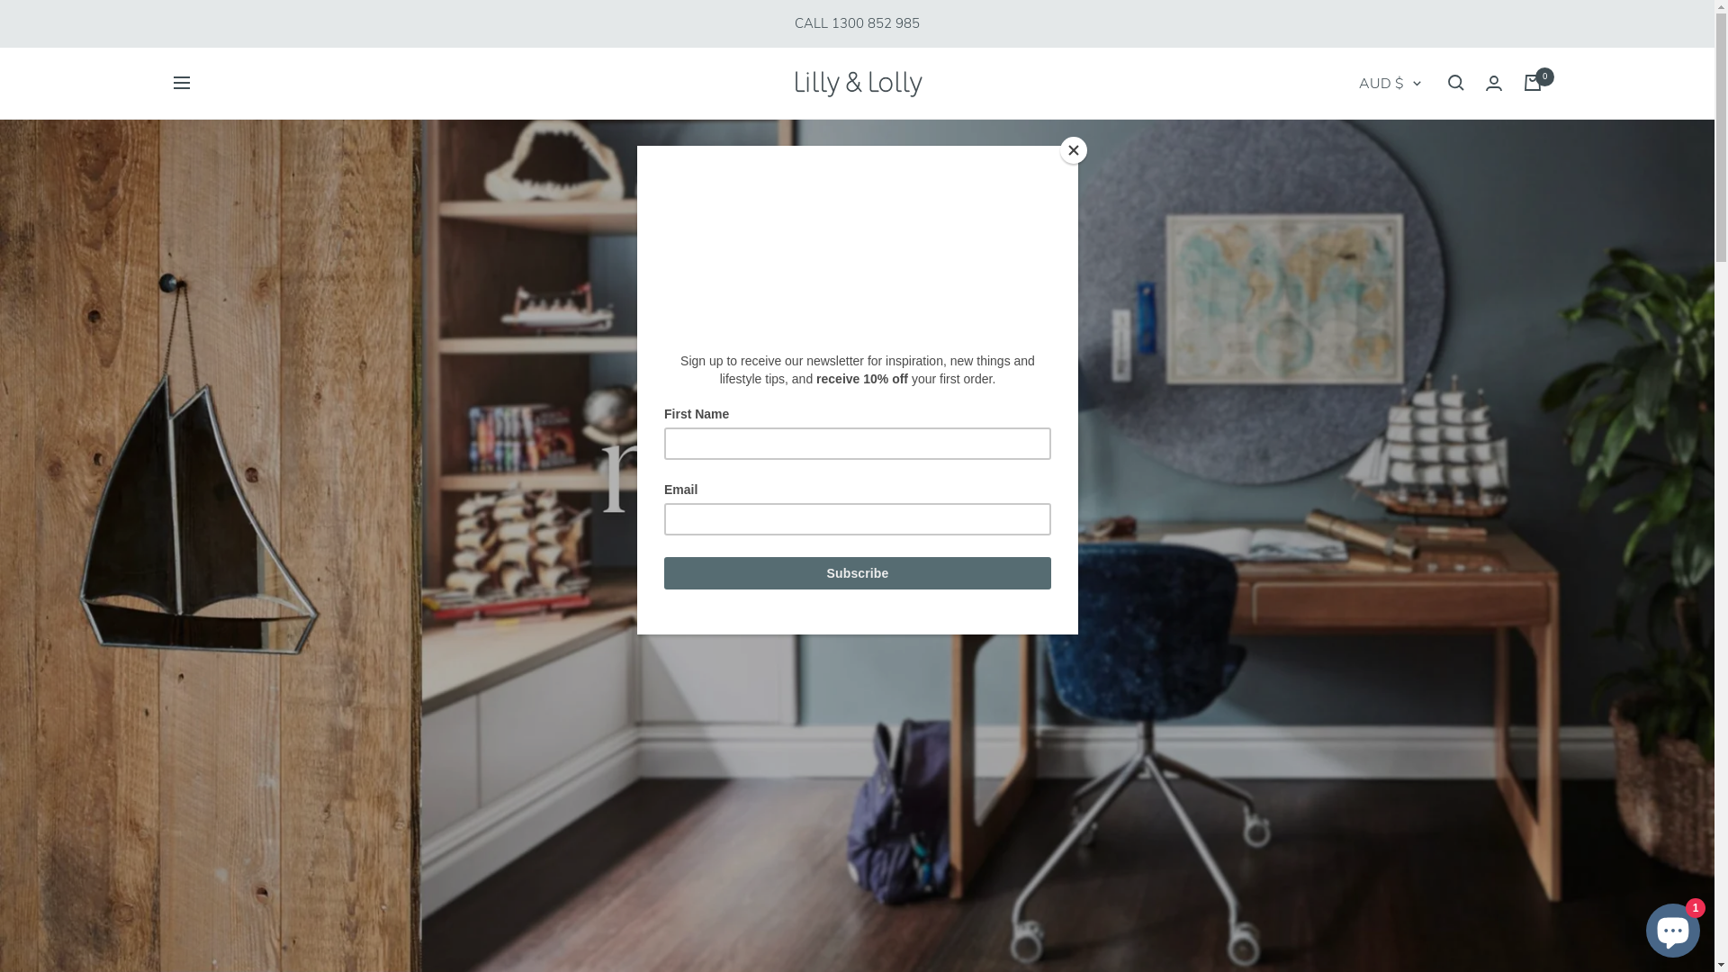 Image resolution: width=1728 pixels, height=972 pixels. What do you see at coordinates (1371, 772) in the screenshot?
I see `CDF` at bounding box center [1371, 772].